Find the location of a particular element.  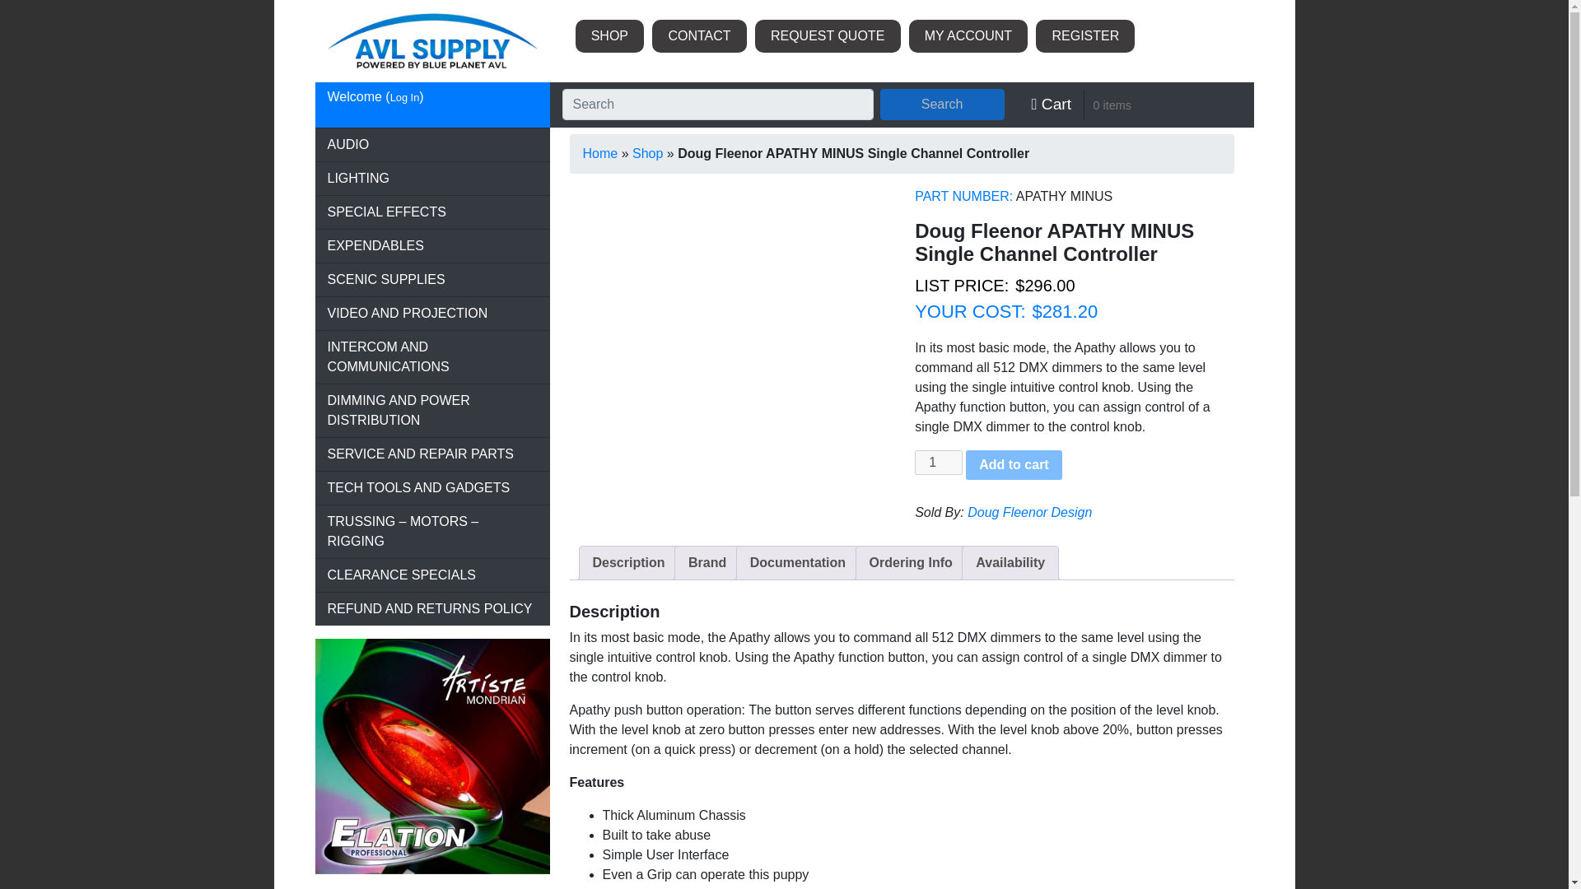

AUDIO is located at coordinates (431, 144).